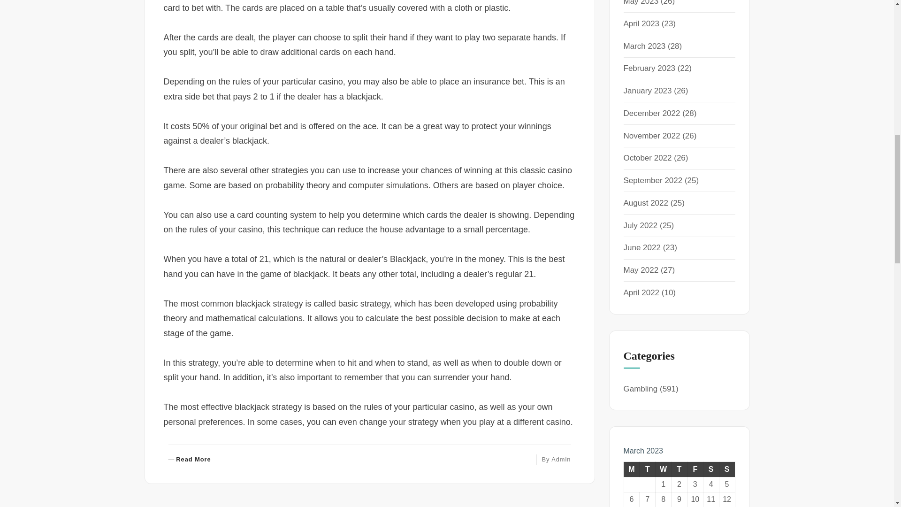  What do you see at coordinates (189, 460) in the screenshot?
I see `December 2022` at bounding box center [189, 460].